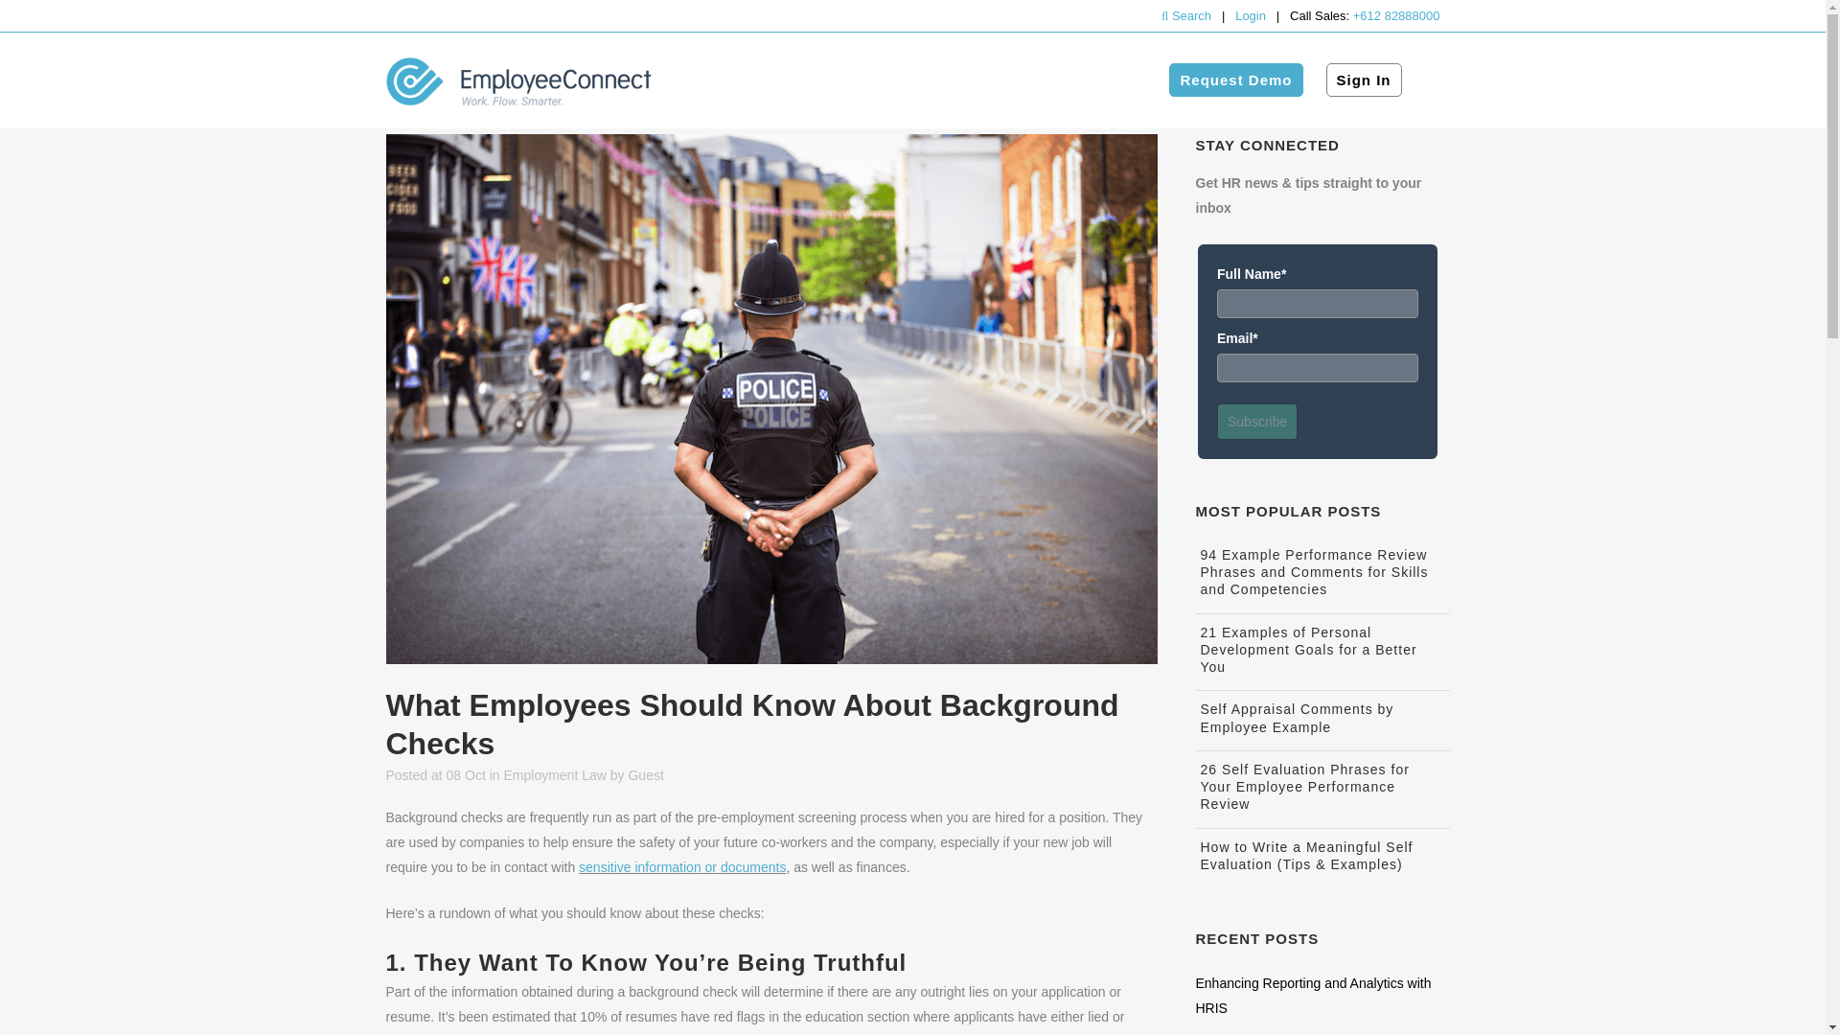 The height and width of the screenshot is (1035, 1840). Describe the element at coordinates (1296, 717) in the screenshot. I see `Self Appraisal Comments by Employee Example` at that location.